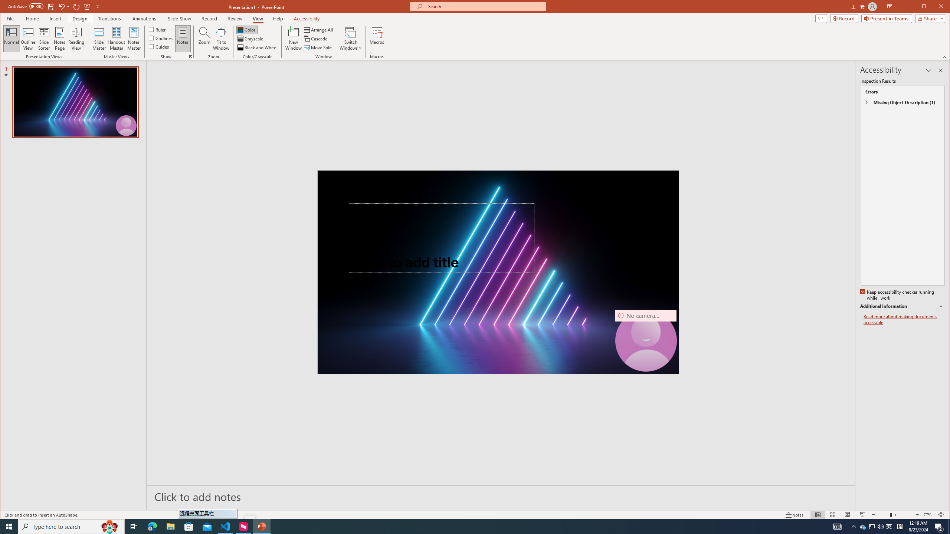  What do you see at coordinates (646, 340) in the screenshot?
I see `Camera 7, No camera detected.` at bounding box center [646, 340].